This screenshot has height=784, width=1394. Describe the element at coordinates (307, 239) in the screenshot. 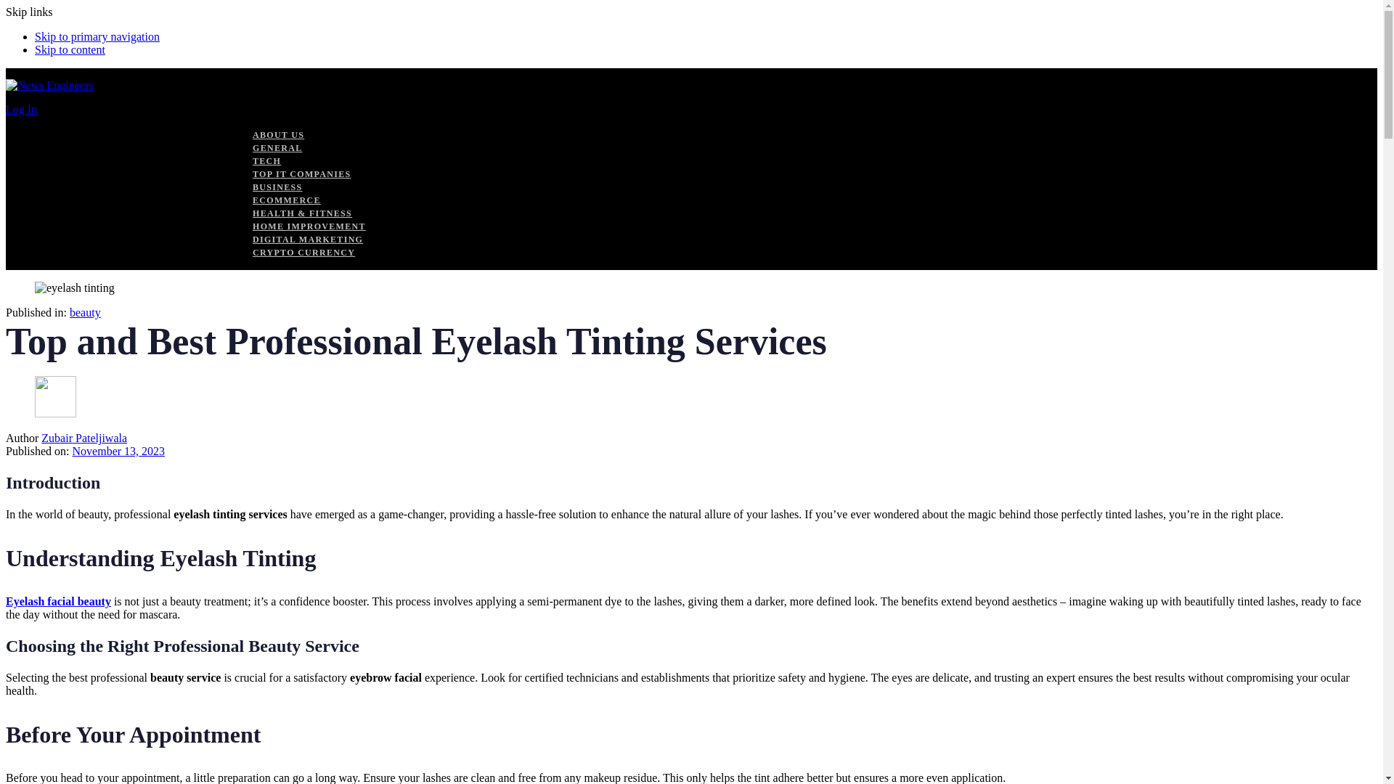

I see `DIGITAL MARKETING` at that location.